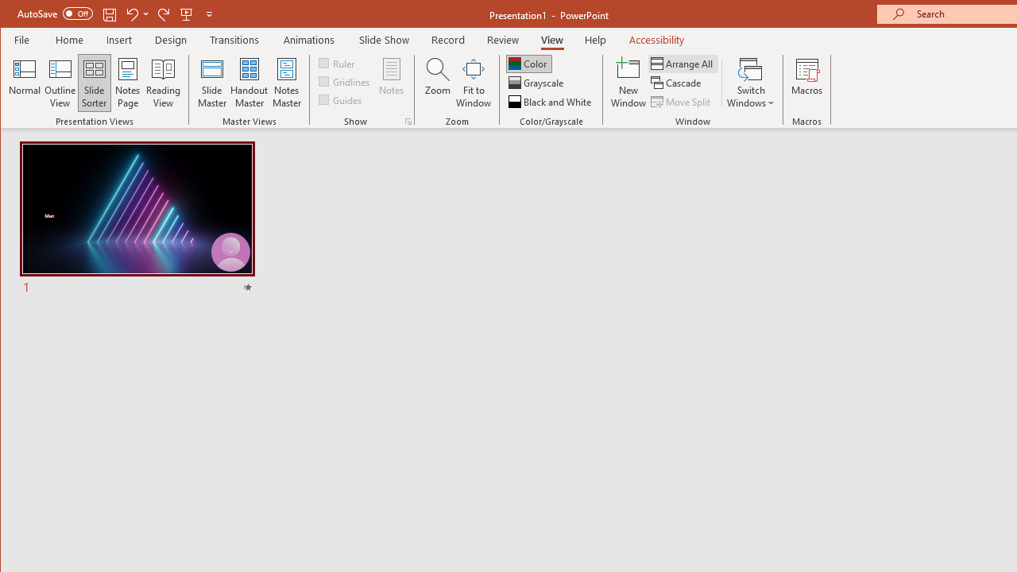 This screenshot has height=572, width=1017. What do you see at coordinates (683, 64) in the screenshot?
I see `Arrange All` at bounding box center [683, 64].